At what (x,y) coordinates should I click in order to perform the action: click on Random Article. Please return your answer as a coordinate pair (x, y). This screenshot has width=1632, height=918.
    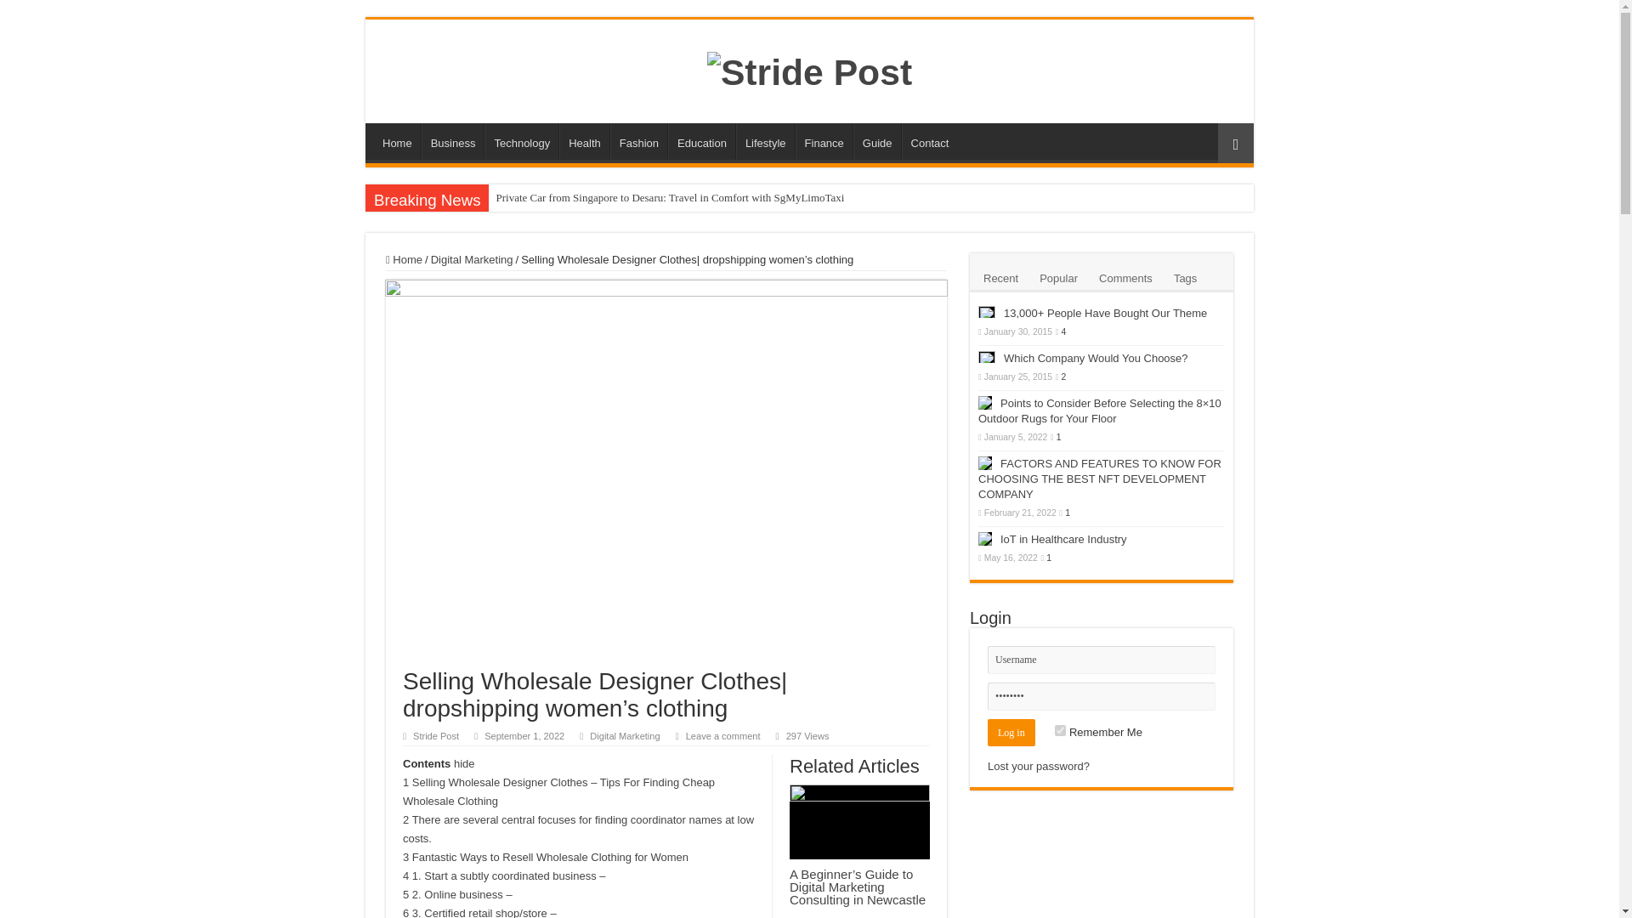
    Looking at the image, I should click on (1235, 143).